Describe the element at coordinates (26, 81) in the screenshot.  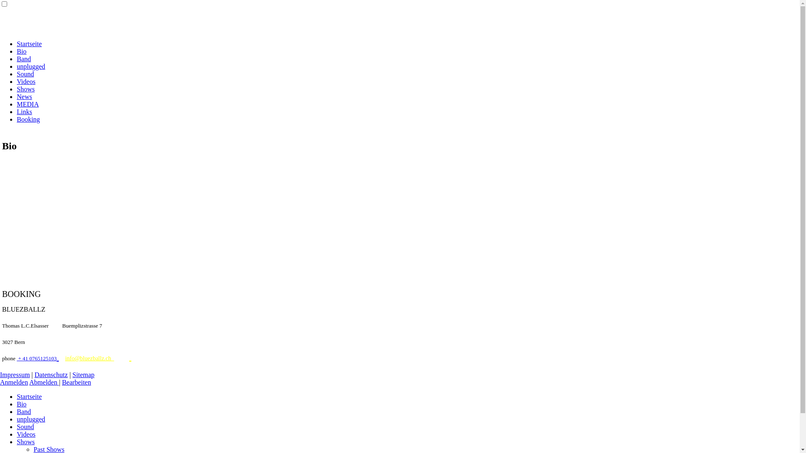
I see `Videos` at that location.